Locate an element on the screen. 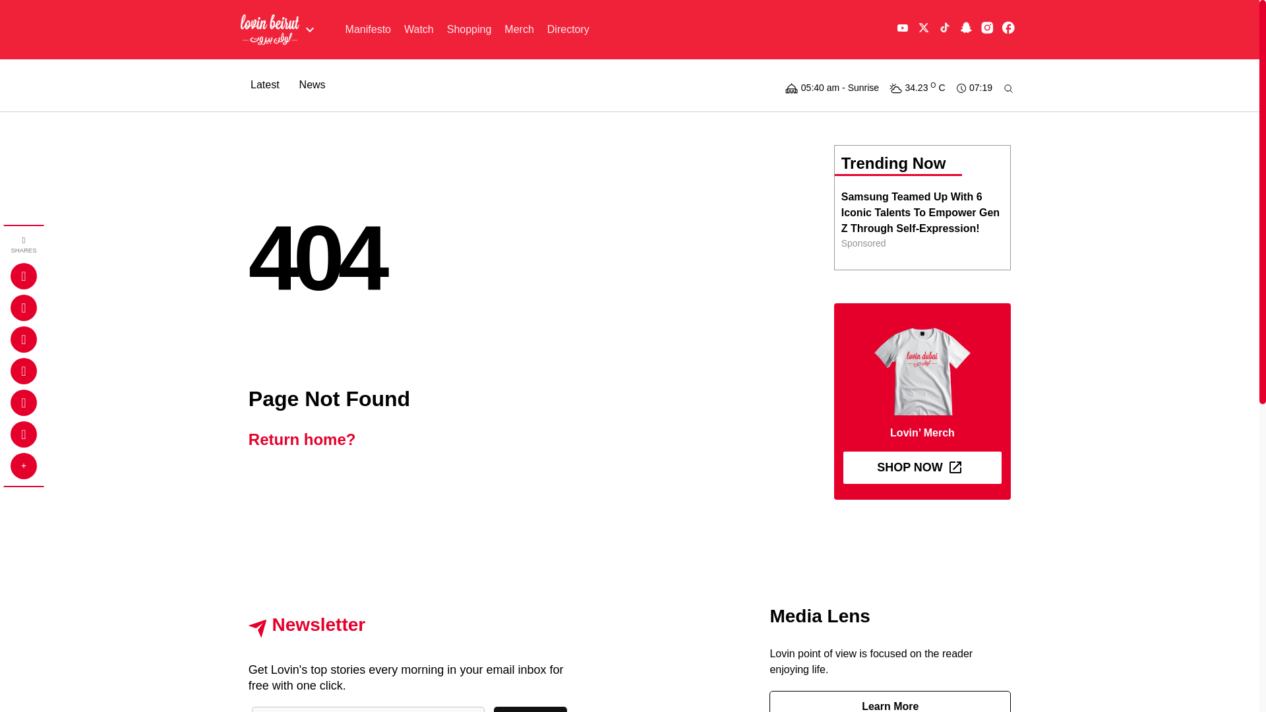 The width and height of the screenshot is (1266, 712). 05:40 am - Sunrise is located at coordinates (831, 84).